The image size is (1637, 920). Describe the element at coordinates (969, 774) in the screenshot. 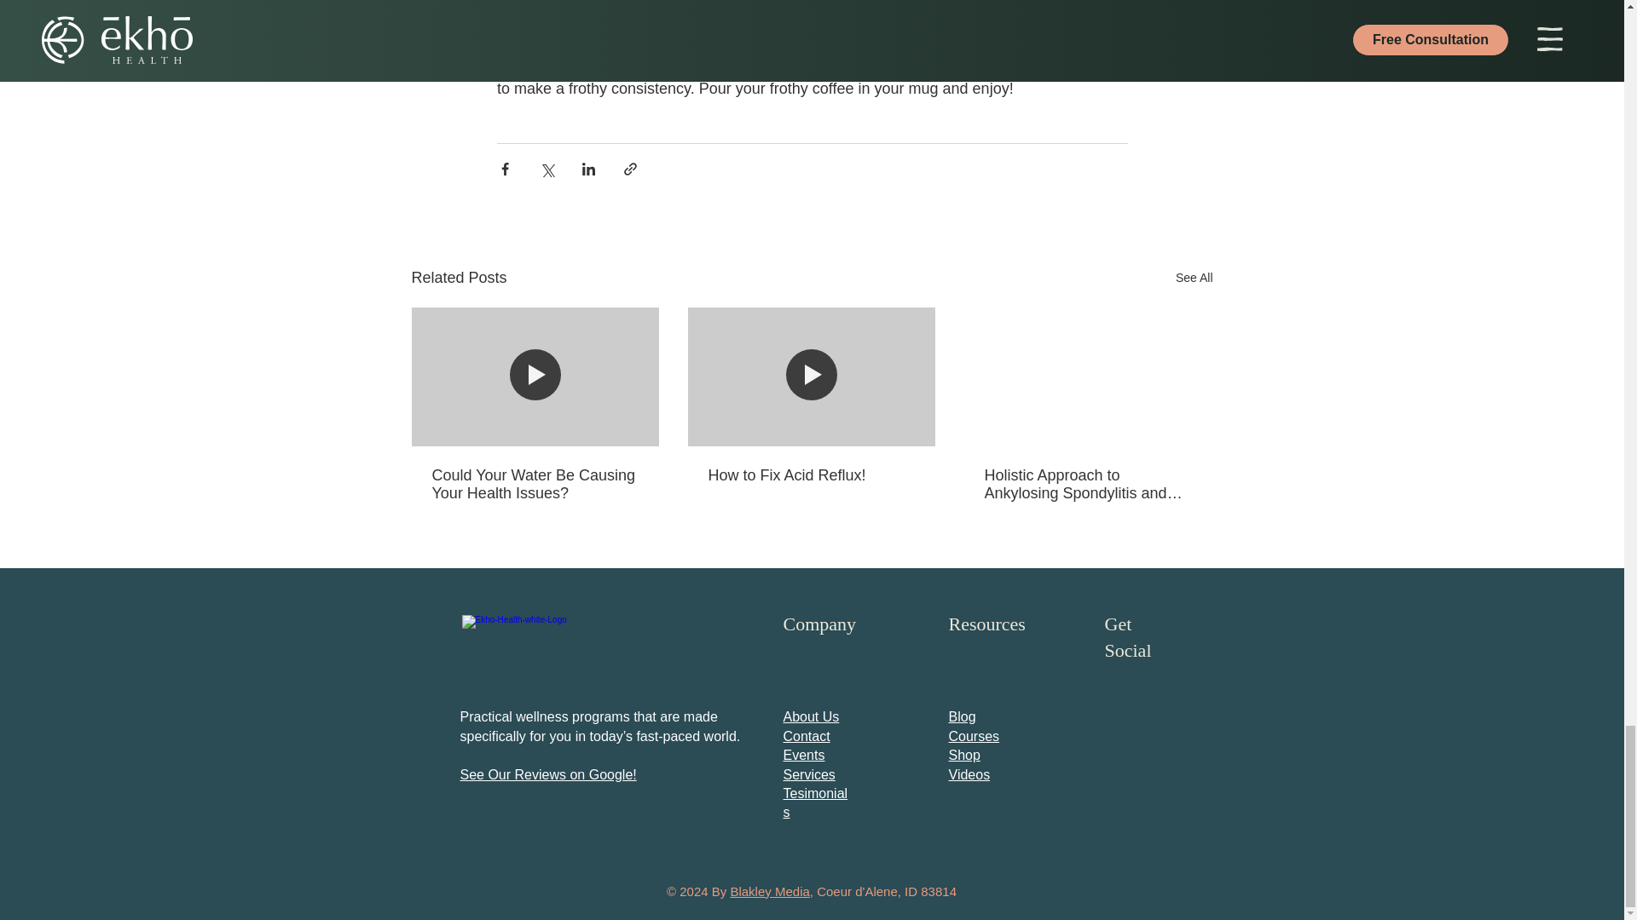

I see `Videos` at that location.